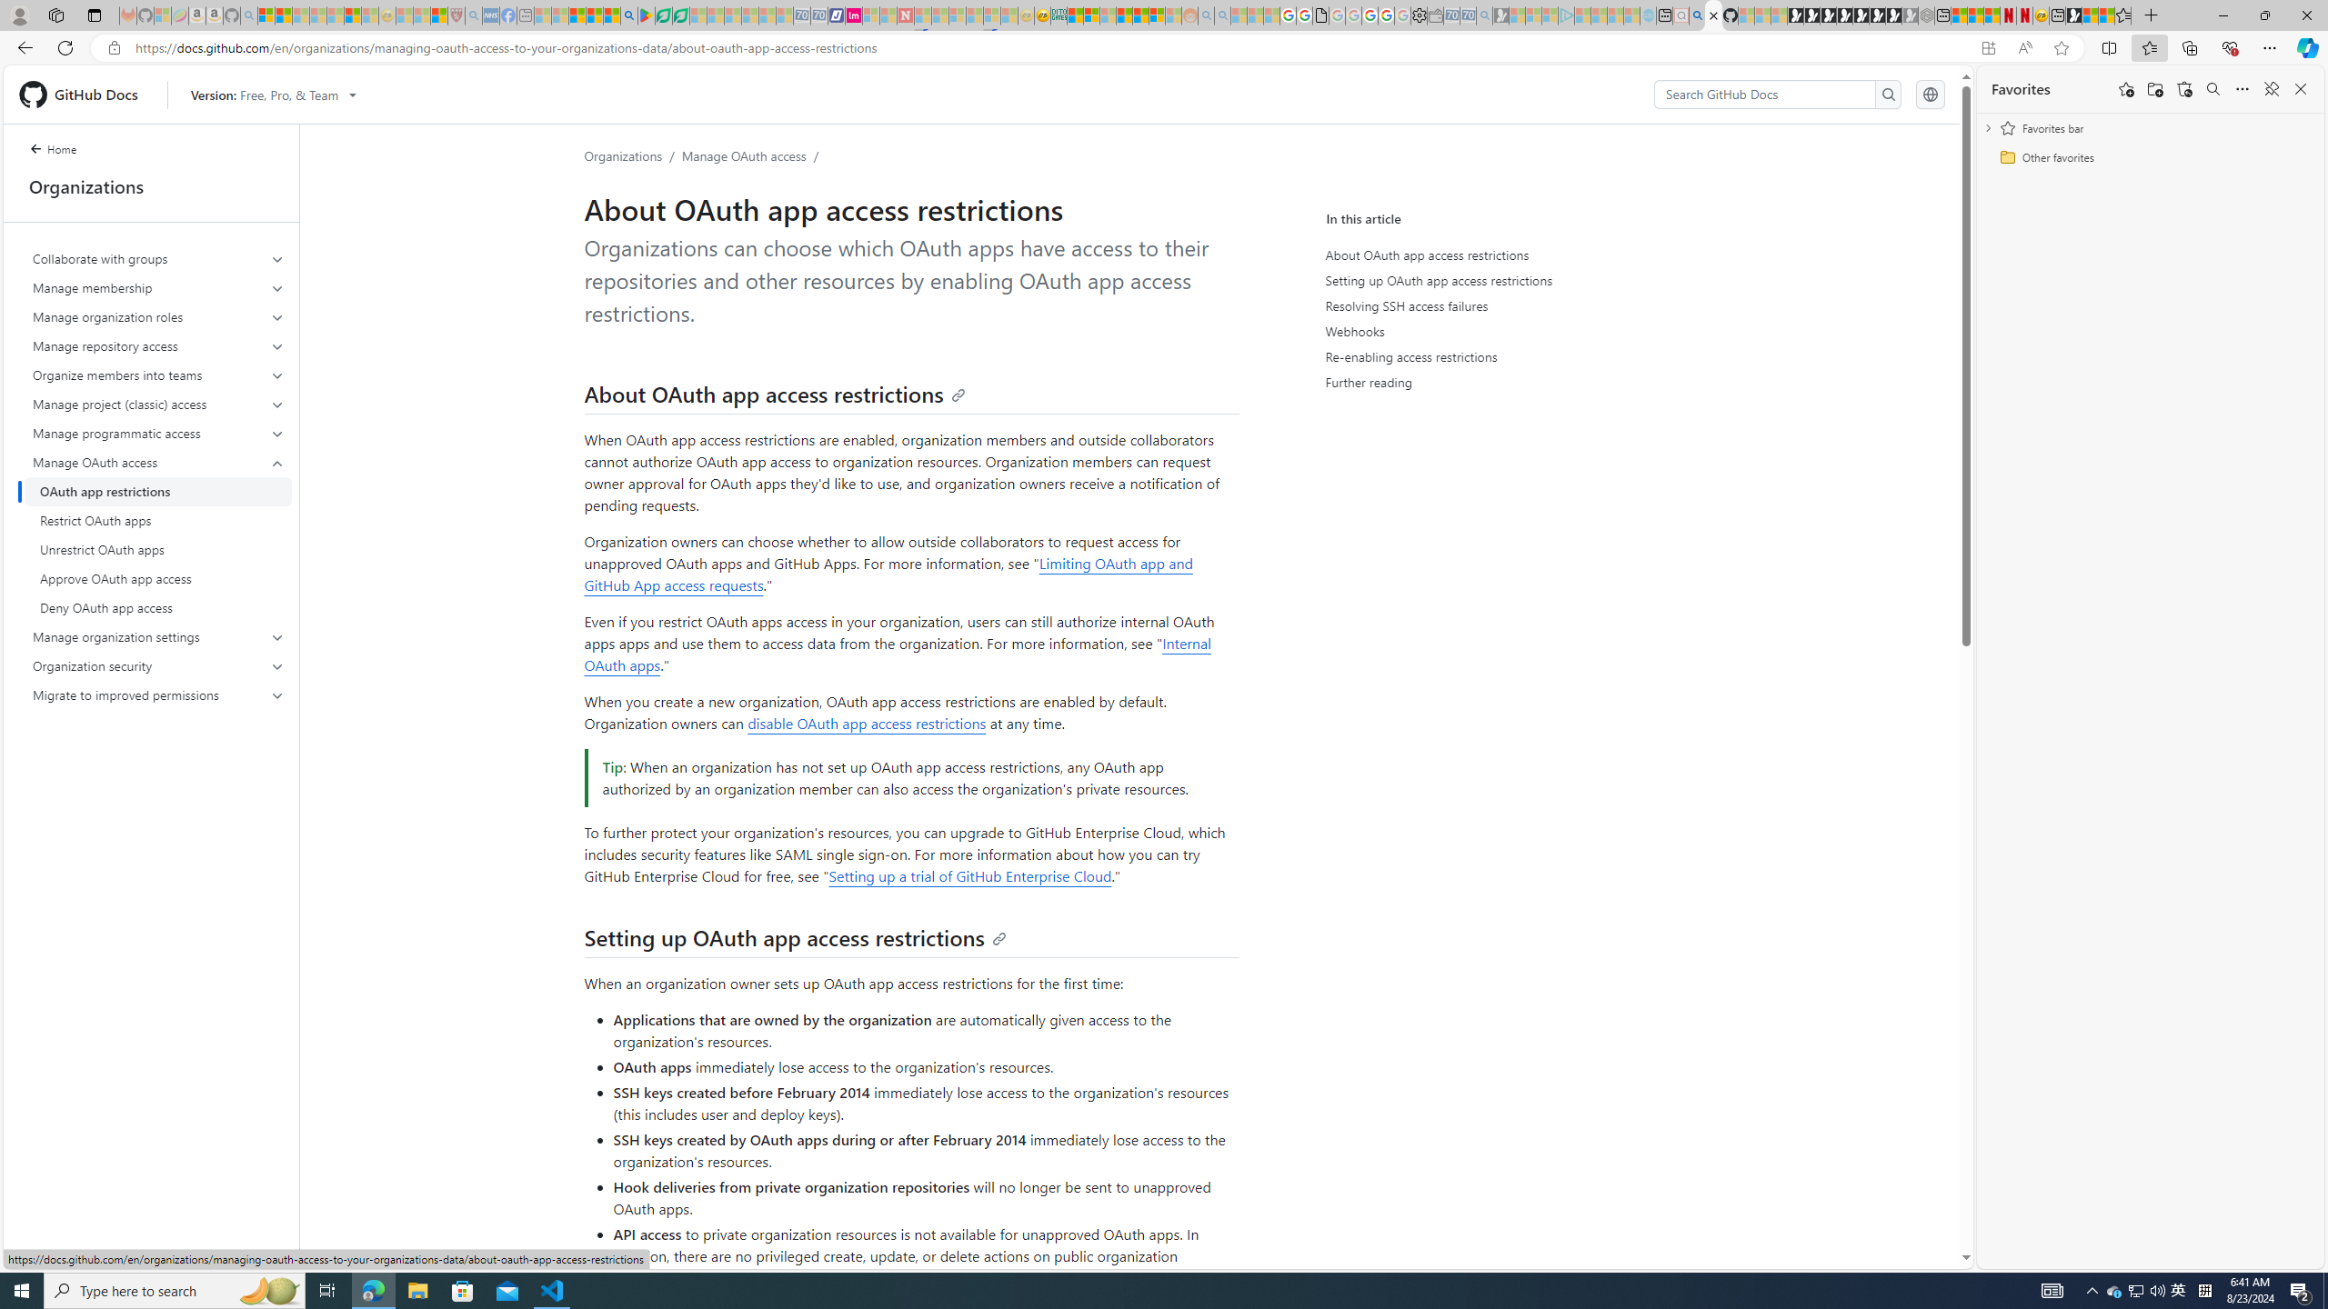  I want to click on Close favorites, so click(2301, 89).